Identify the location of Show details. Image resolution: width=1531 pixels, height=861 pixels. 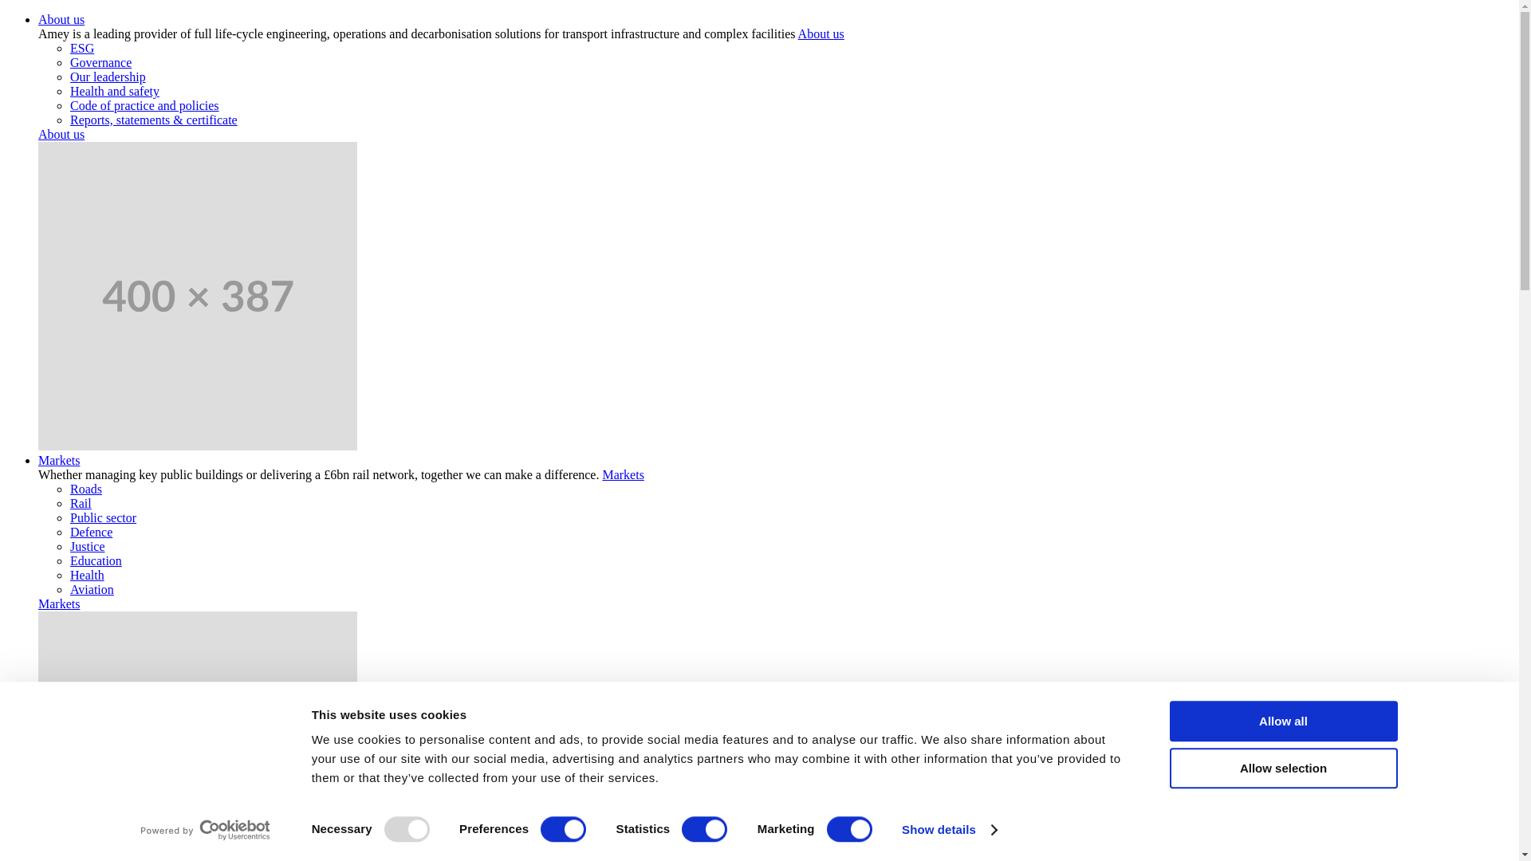
(949, 830).